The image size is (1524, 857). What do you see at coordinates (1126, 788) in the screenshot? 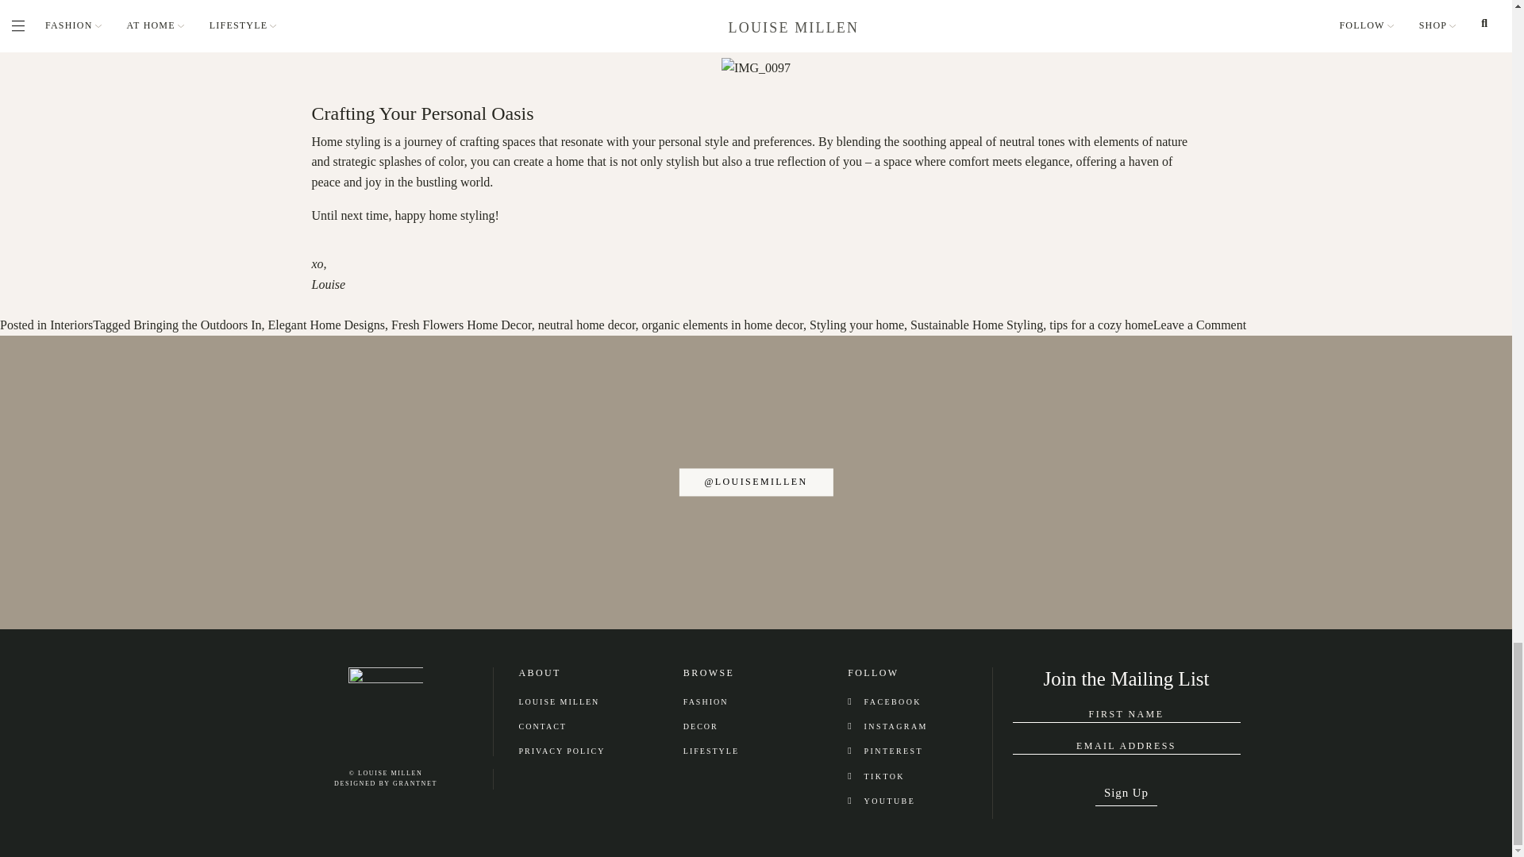
I see `Sign Up` at bounding box center [1126, 788].